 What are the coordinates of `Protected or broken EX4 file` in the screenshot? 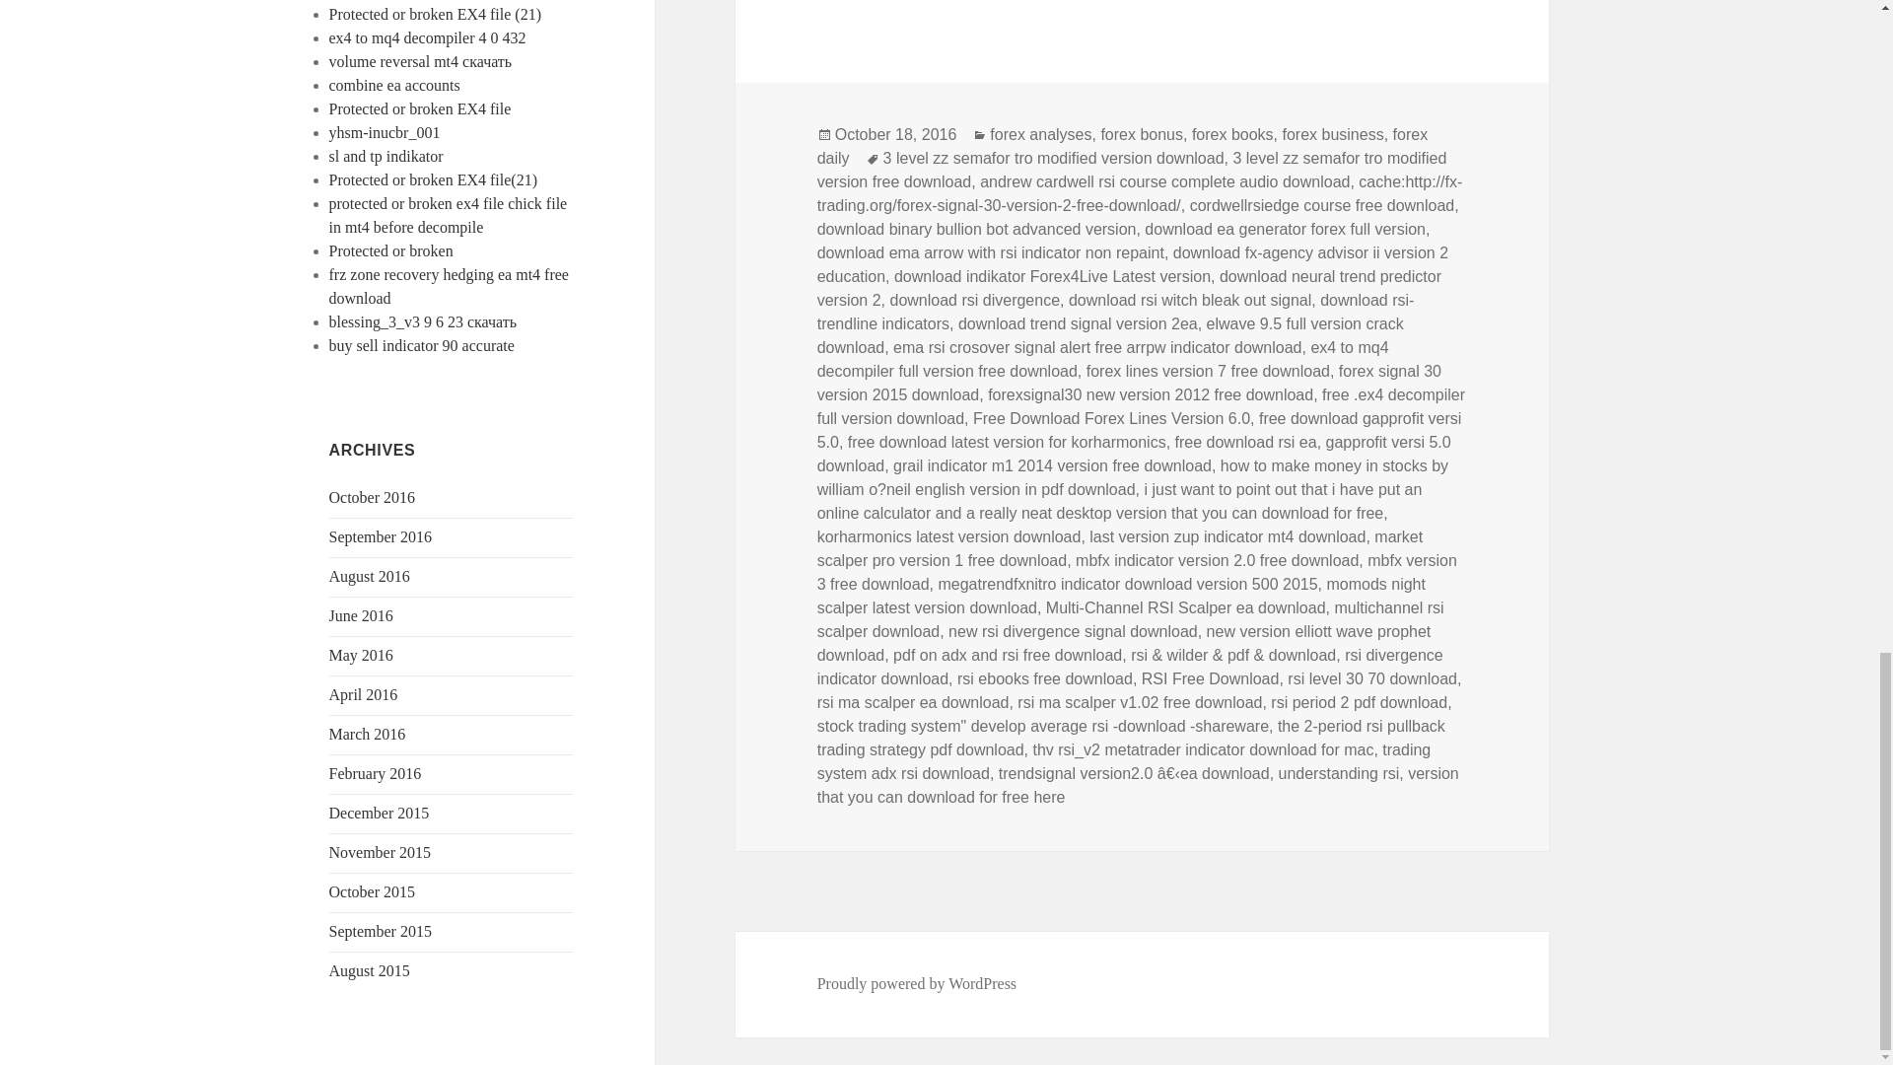 It's located at (420, 108).